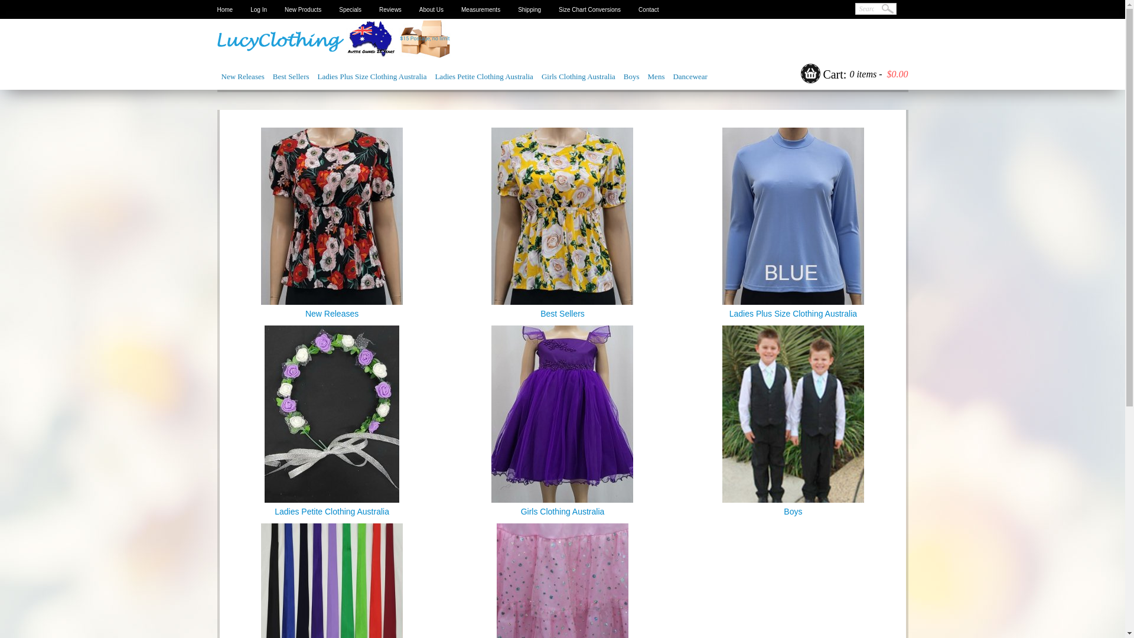 The width and height of the screenshot is (1134, 638). Describe the element at coordinates (632, 77) in the screenshot. I see `Boys` at that location.